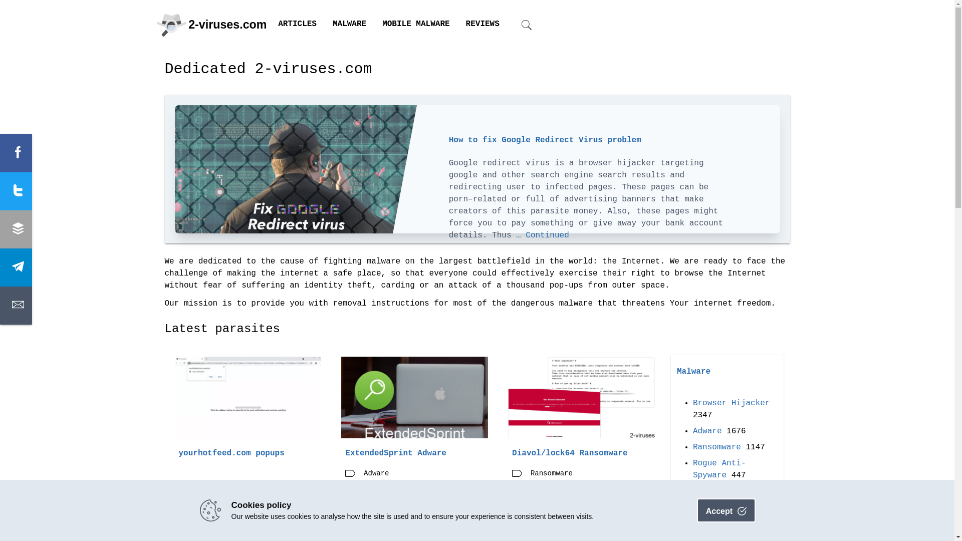 Image resolution: width=962 pixels, height=541 pixels. I want to click on  , so click(16, 191).